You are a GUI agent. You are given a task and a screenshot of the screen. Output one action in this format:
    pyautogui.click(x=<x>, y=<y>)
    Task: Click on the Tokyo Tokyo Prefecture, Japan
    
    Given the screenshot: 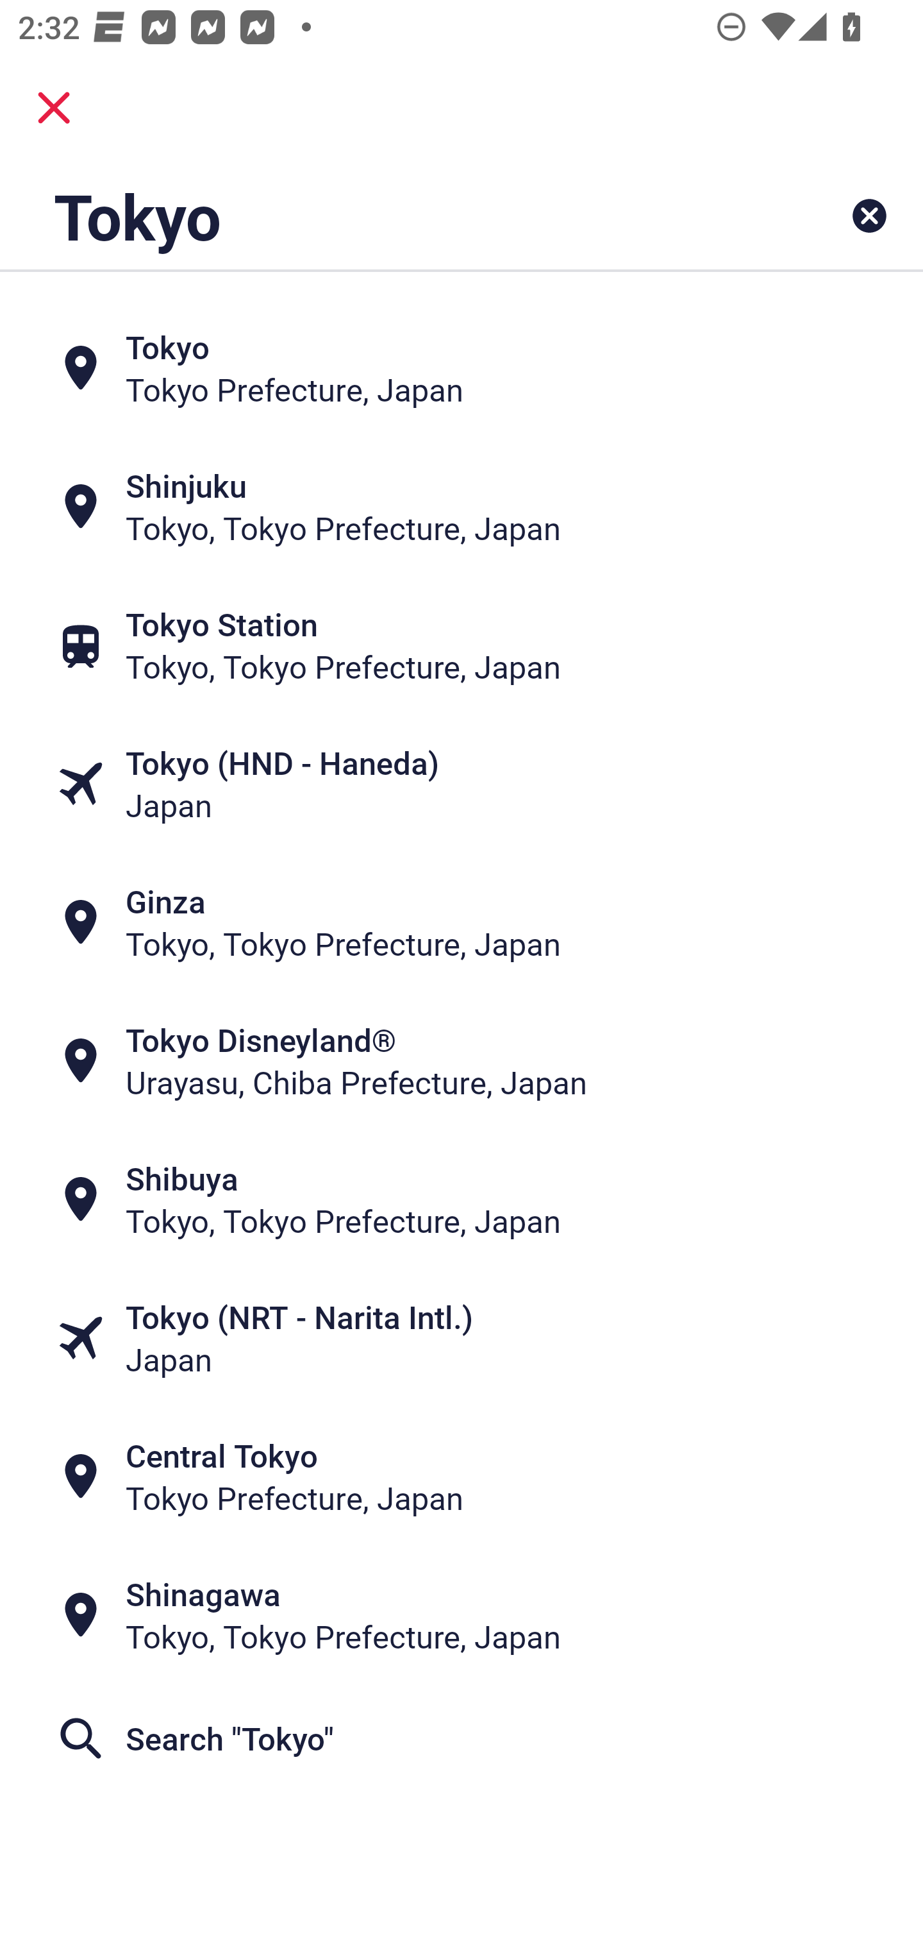 What is the action you would take?
    pyautogui.click(x=462, y=367)
    